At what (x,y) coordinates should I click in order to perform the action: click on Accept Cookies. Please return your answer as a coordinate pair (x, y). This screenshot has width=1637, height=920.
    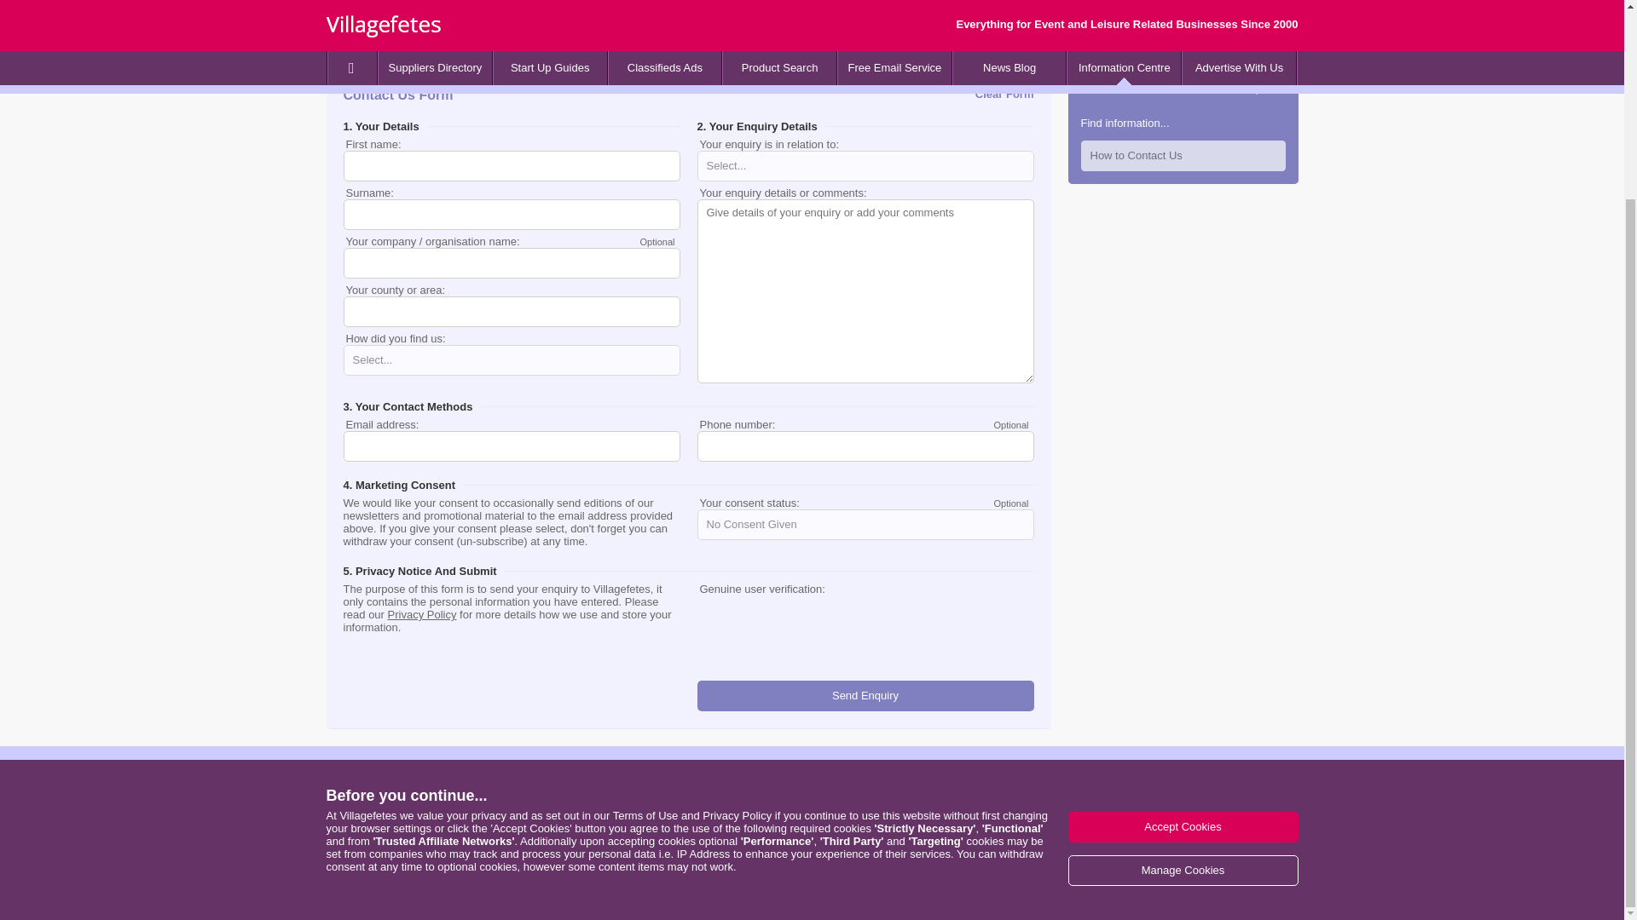
    Looking at the image, I should click on (1182, 584).